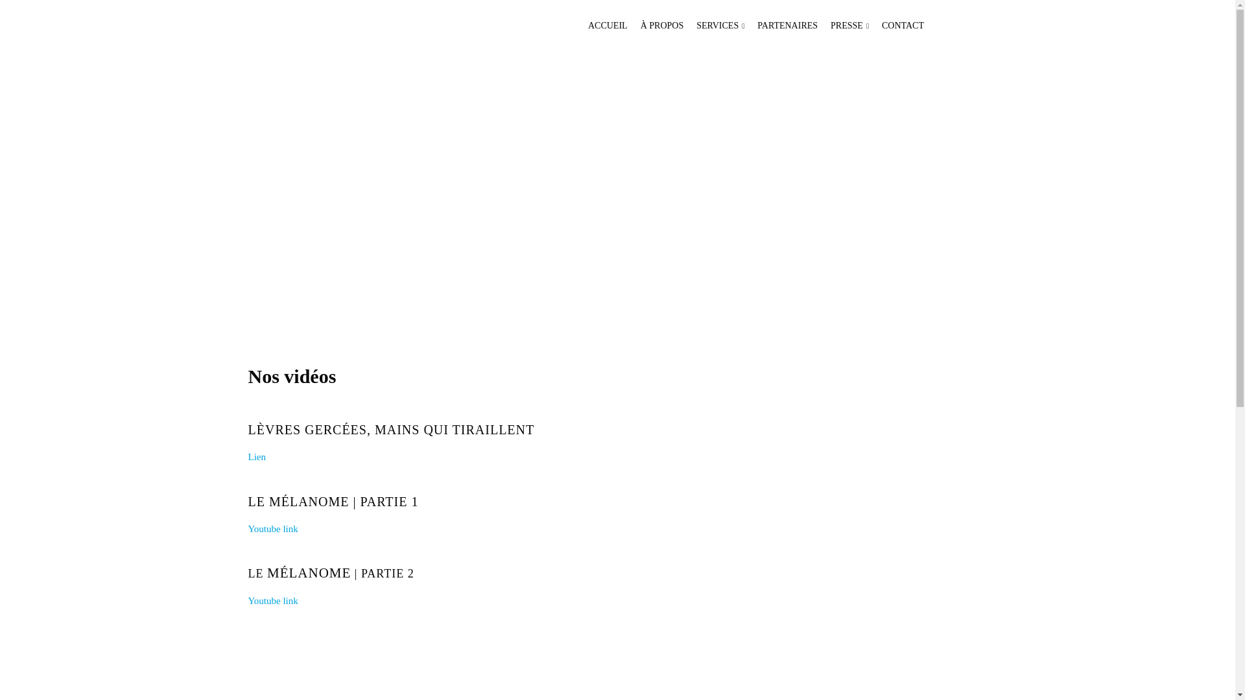 The image size is (1245, 700). Describe the element at coordinates (781, 30) in the screenshot. I see `PARTENAIRES` at that location.